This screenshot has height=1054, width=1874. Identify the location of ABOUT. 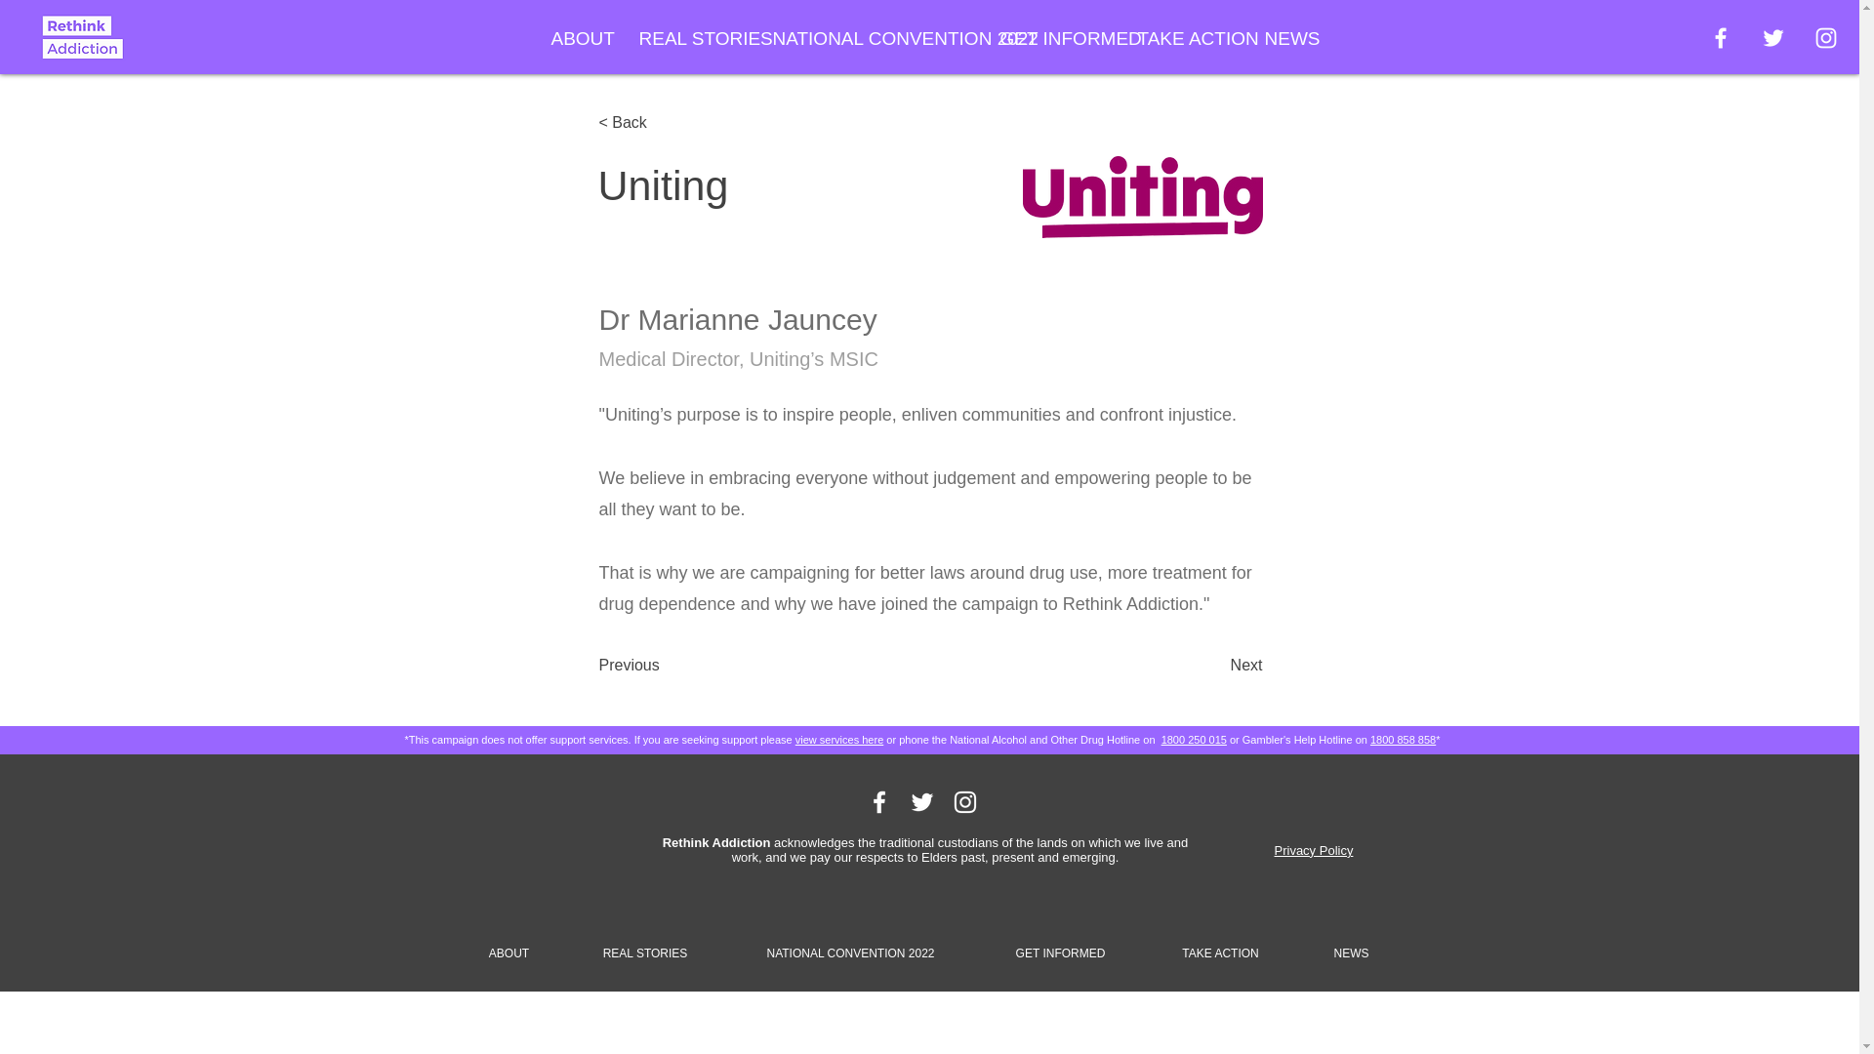
(580, 39).